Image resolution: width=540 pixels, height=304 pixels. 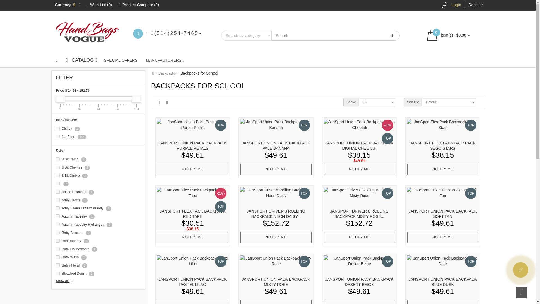 What do you see at coordinates (57, 240) in the screenshot?
I see `10012:2301590139` at bounding box center [57, 240].